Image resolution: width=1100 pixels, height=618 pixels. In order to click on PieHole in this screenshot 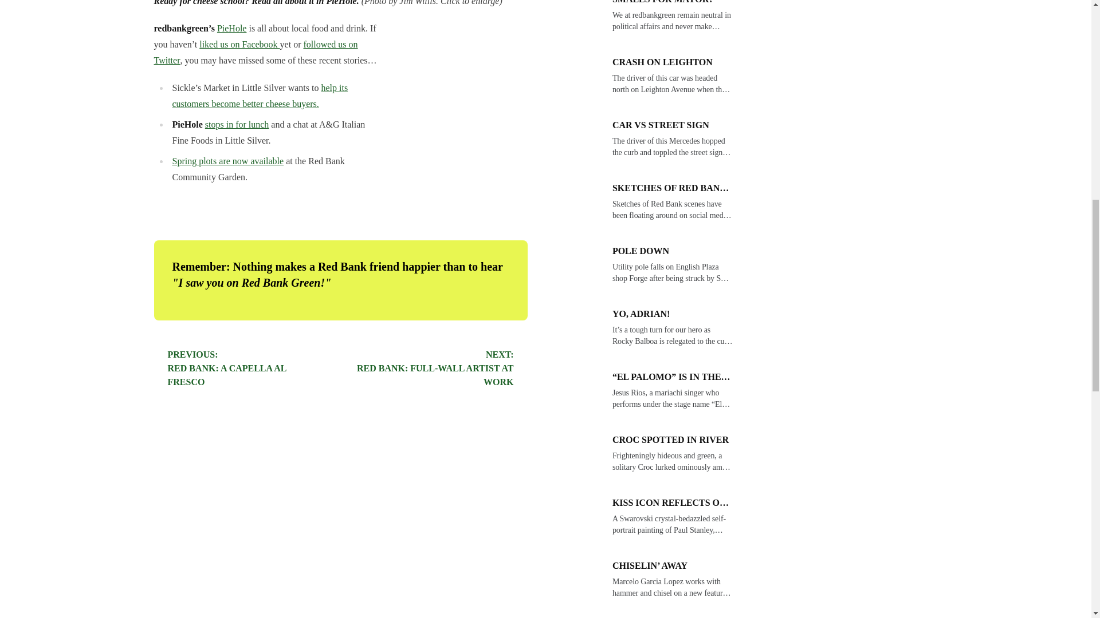, I will do `click(227, 161)`.